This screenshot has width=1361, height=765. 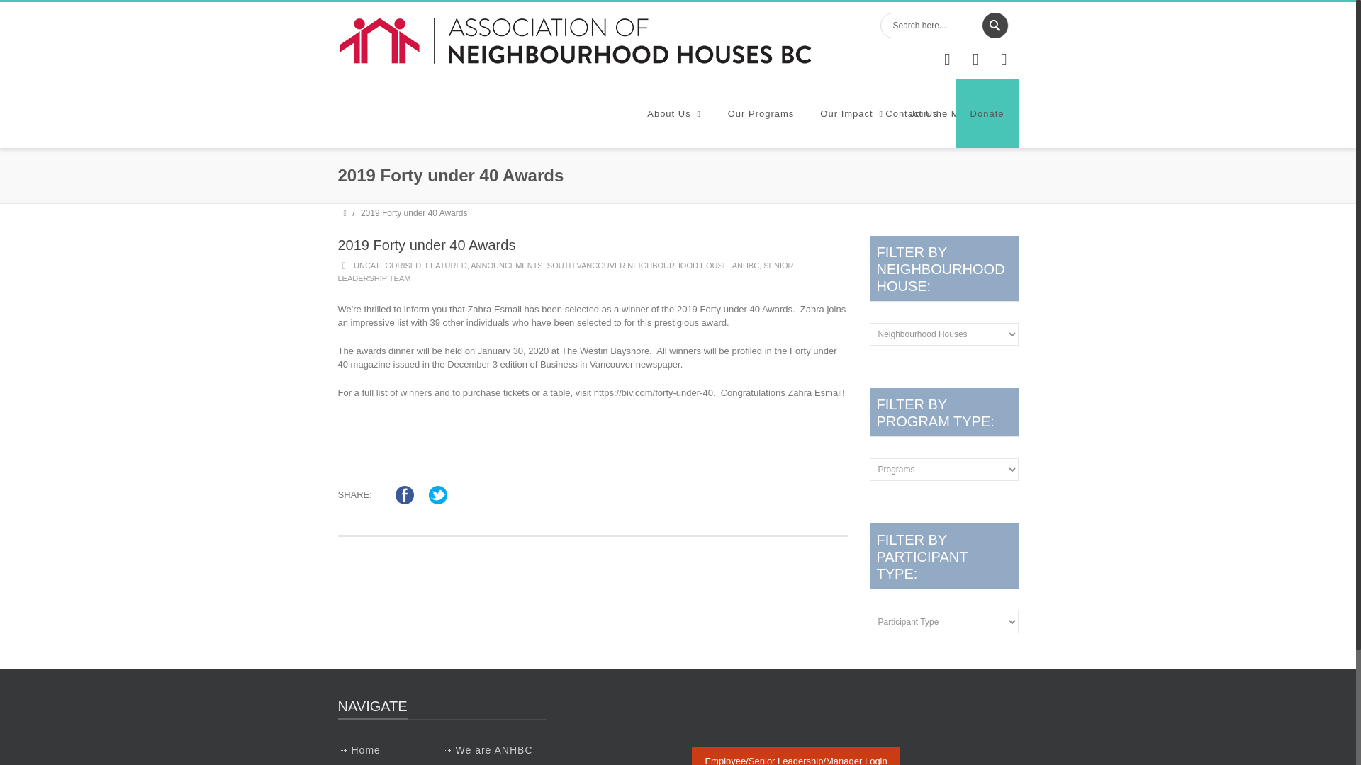 I want to click on submit, so click(x=995, y=25).